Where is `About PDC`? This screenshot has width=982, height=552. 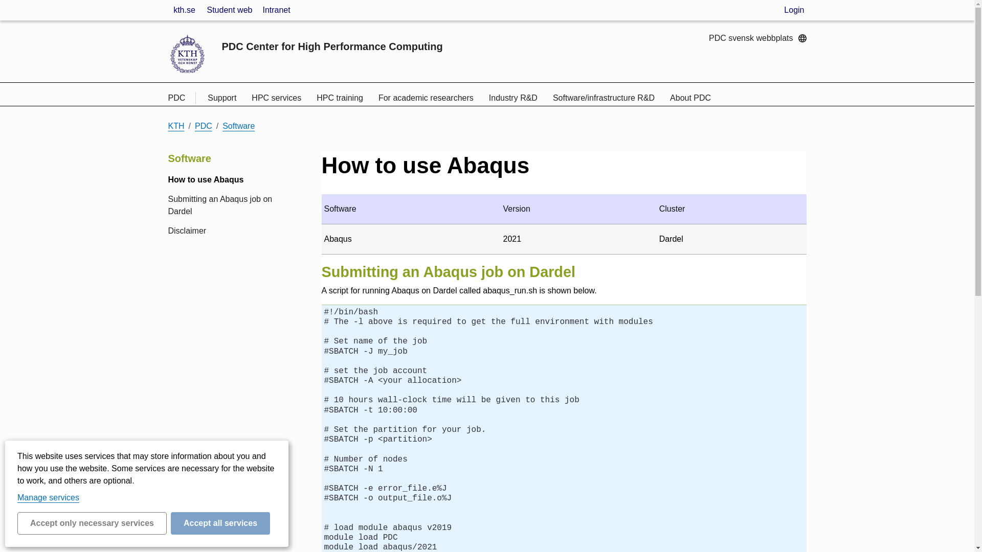 About PDC is located at coordinates (690, 98).